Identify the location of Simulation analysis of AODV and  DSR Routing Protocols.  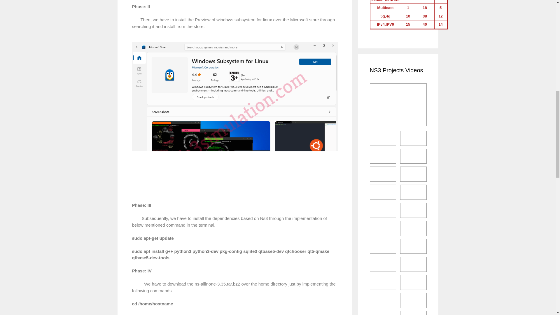
(414, 138).